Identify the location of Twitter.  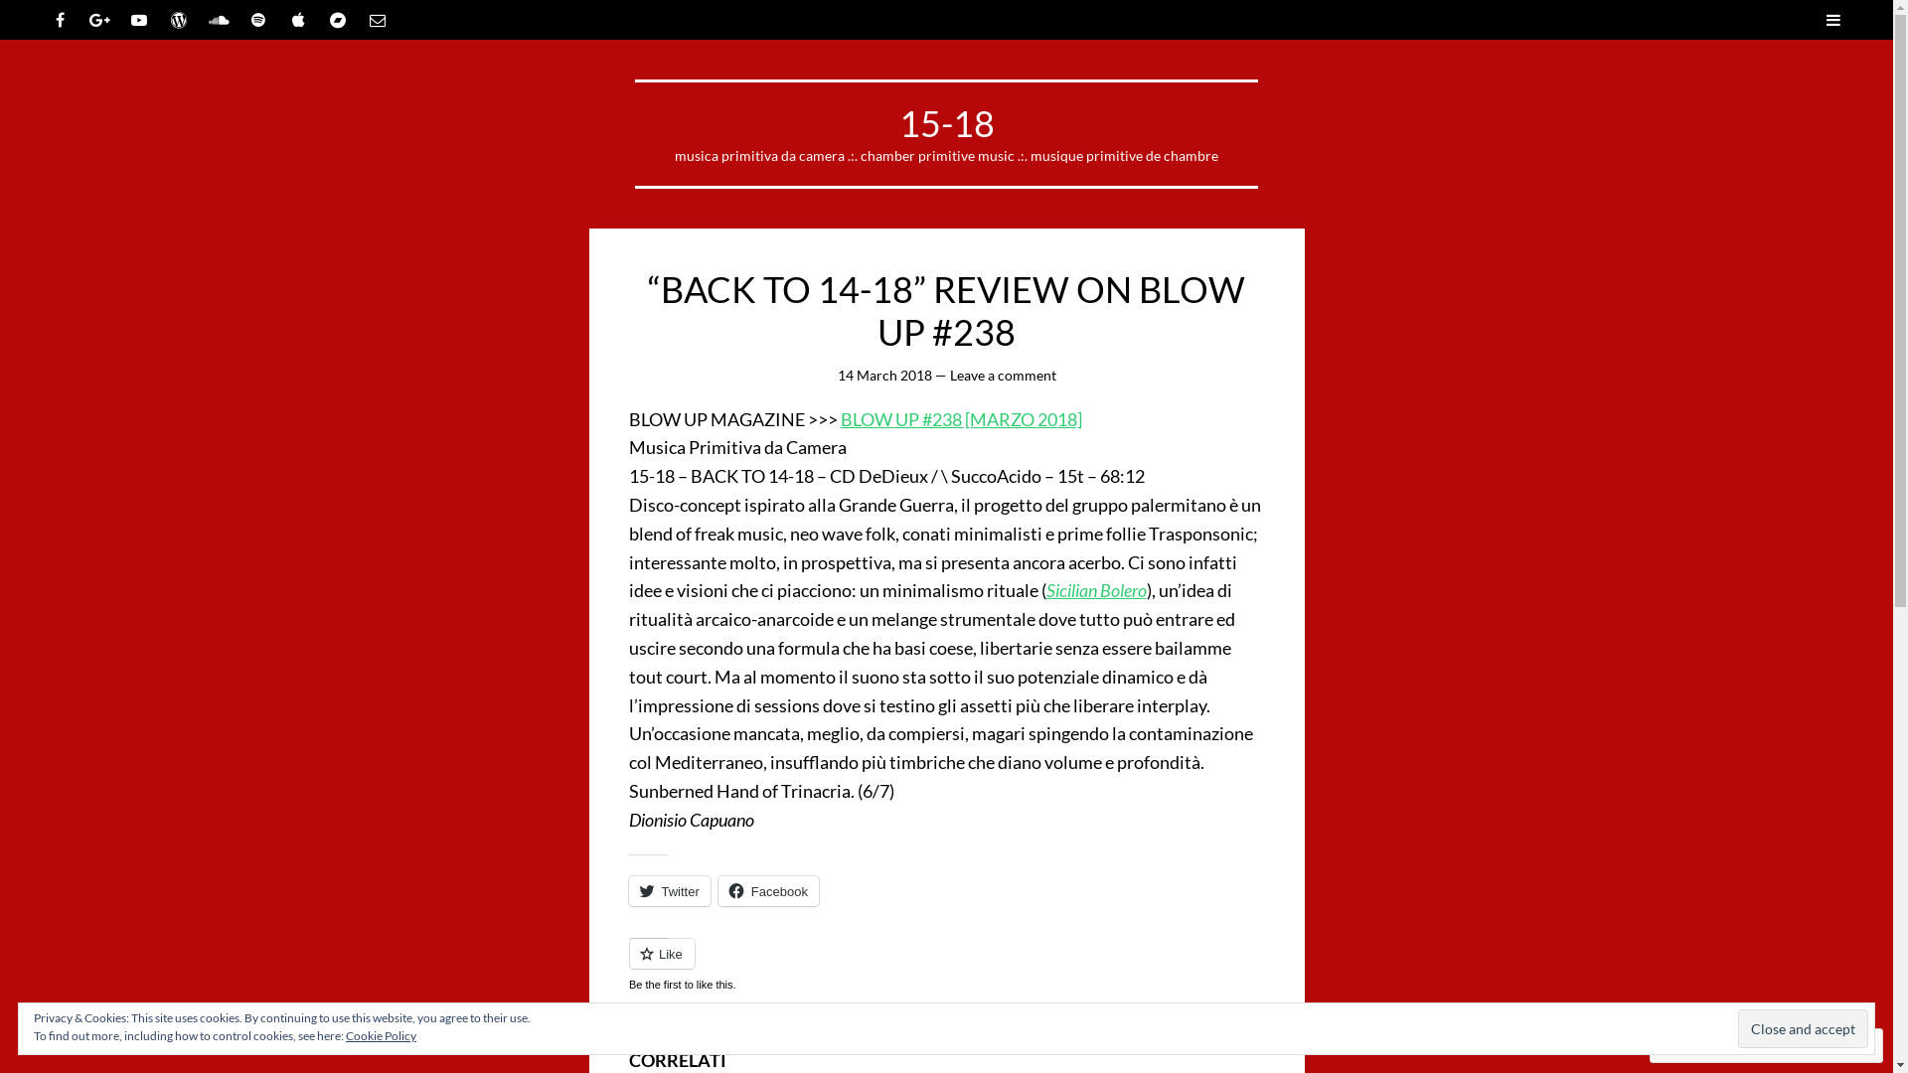
(669, 891).